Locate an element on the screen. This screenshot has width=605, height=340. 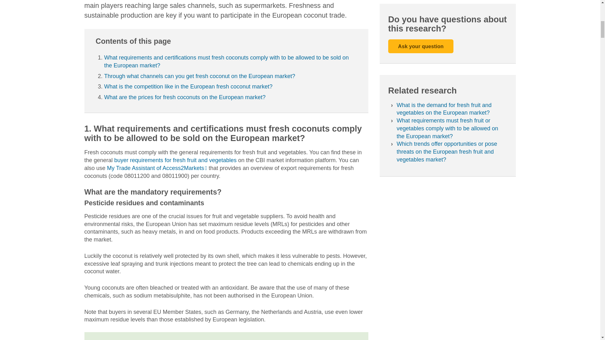
My Trade Assistant of Access2Markets is located at coordinates (157, 168).